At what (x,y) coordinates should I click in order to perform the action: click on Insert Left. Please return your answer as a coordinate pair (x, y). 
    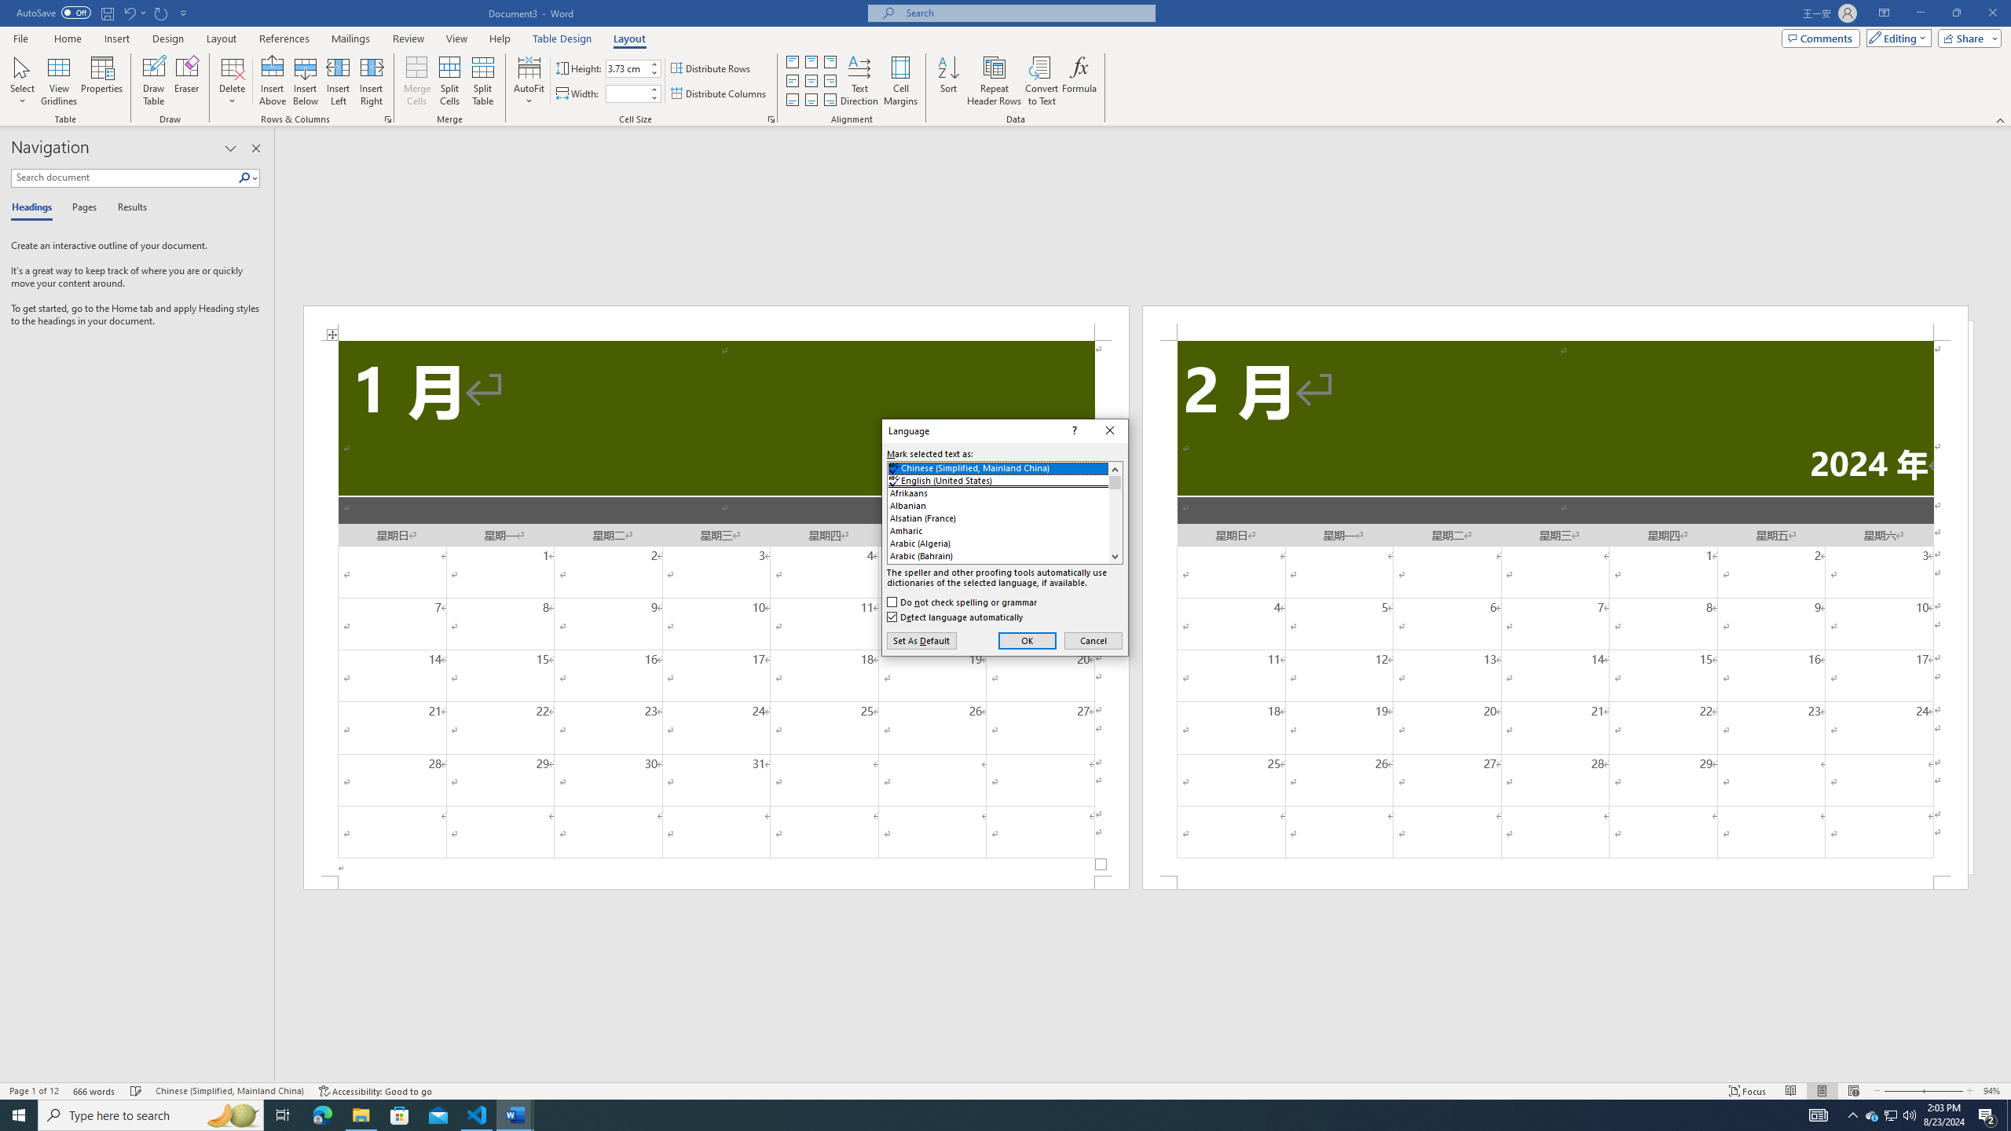
    Looking at the image, I should click on (457, 38).